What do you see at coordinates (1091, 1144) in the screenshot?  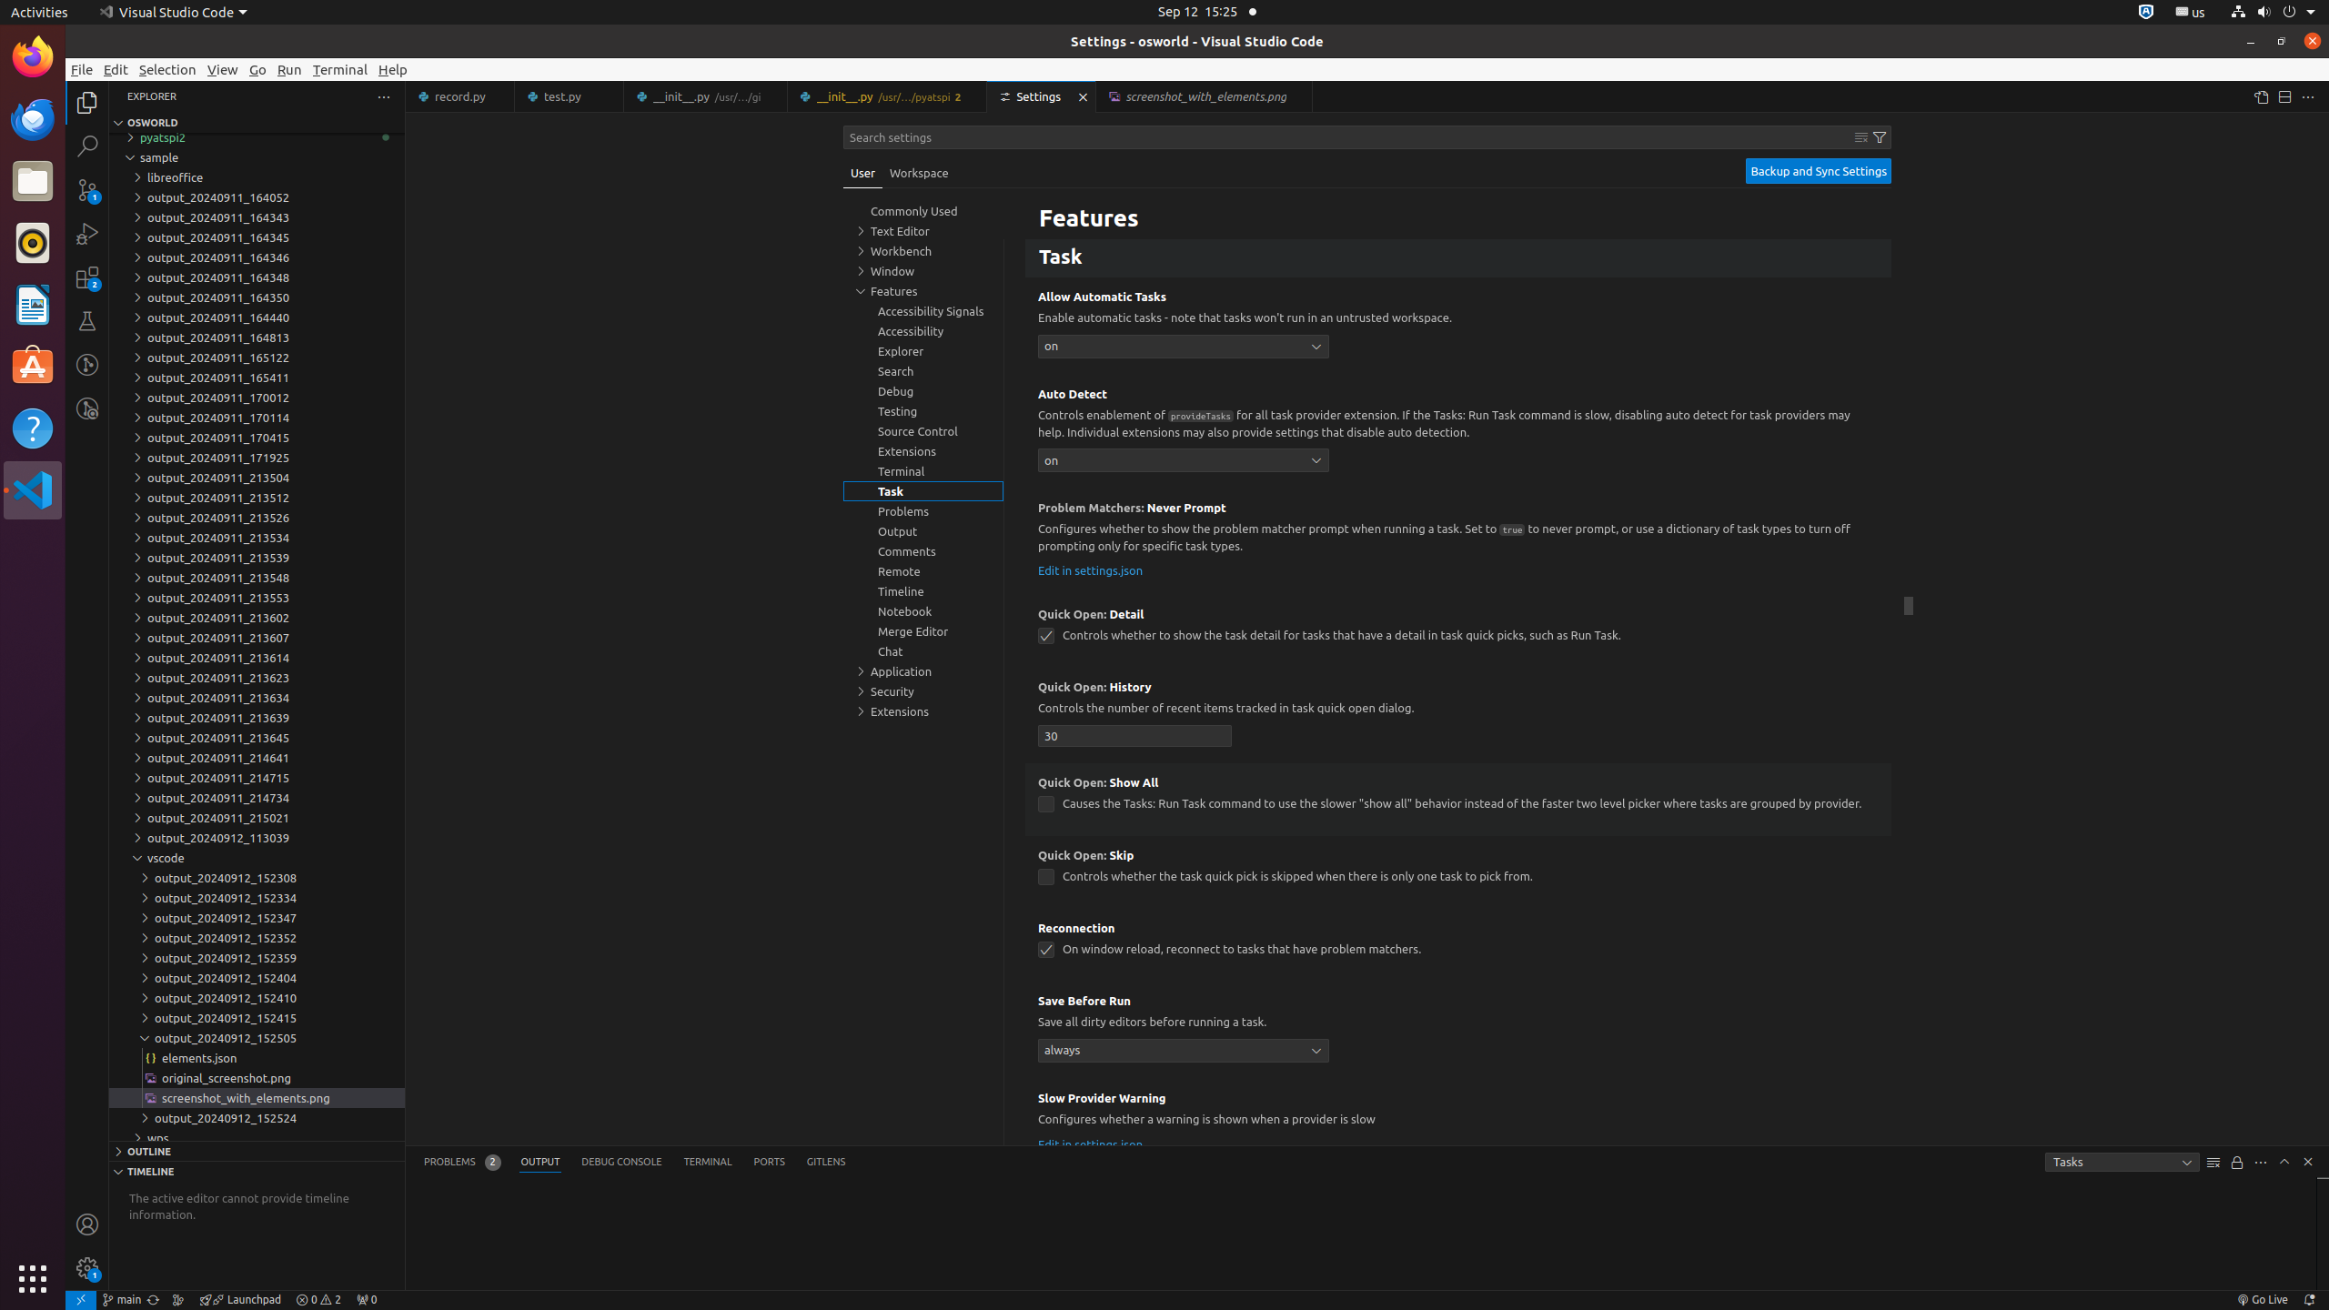 I see `Edit in settings.json: task.slowProviderWarning` at bounding box center [1091, 1144].